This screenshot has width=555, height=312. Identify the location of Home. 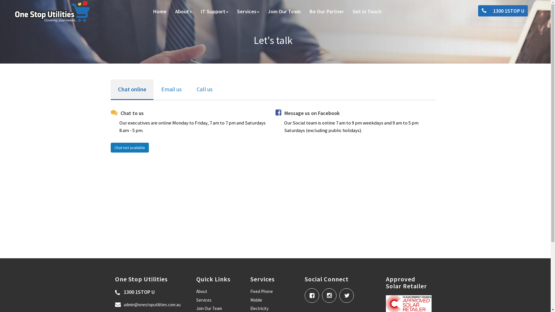
(160, 12).